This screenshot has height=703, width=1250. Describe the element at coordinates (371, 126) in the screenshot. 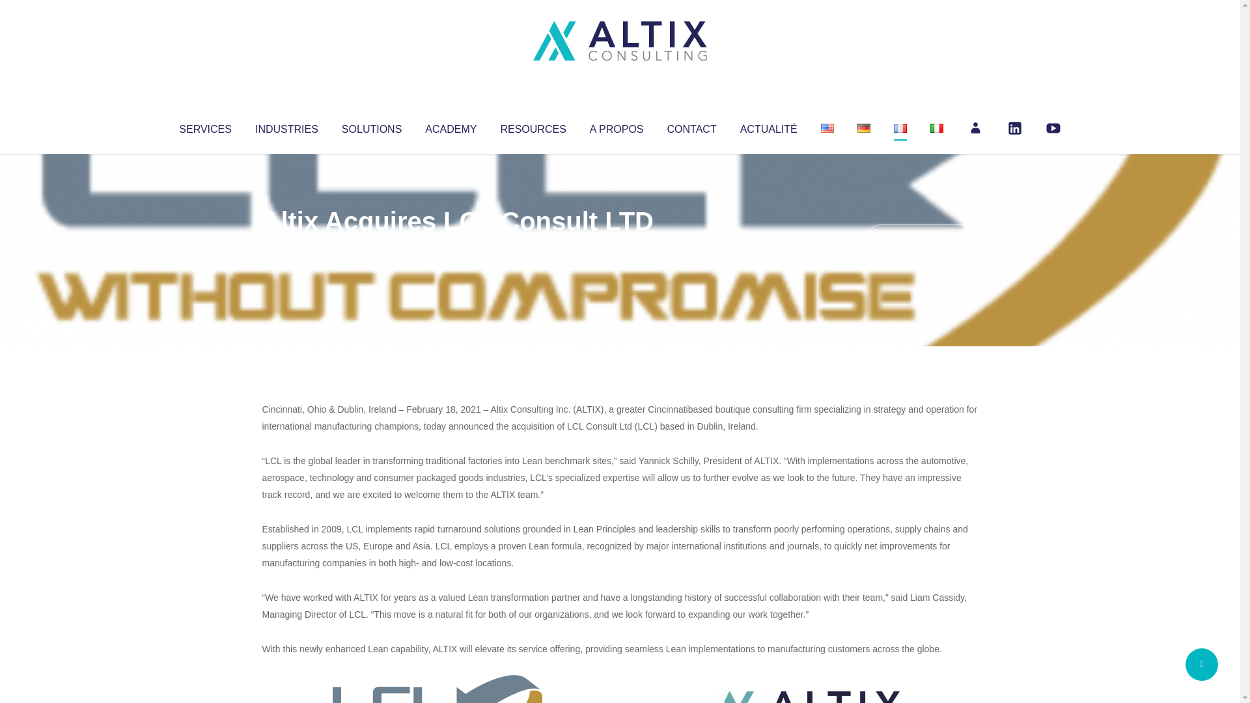

I see `SOLUTIONS` at that location.